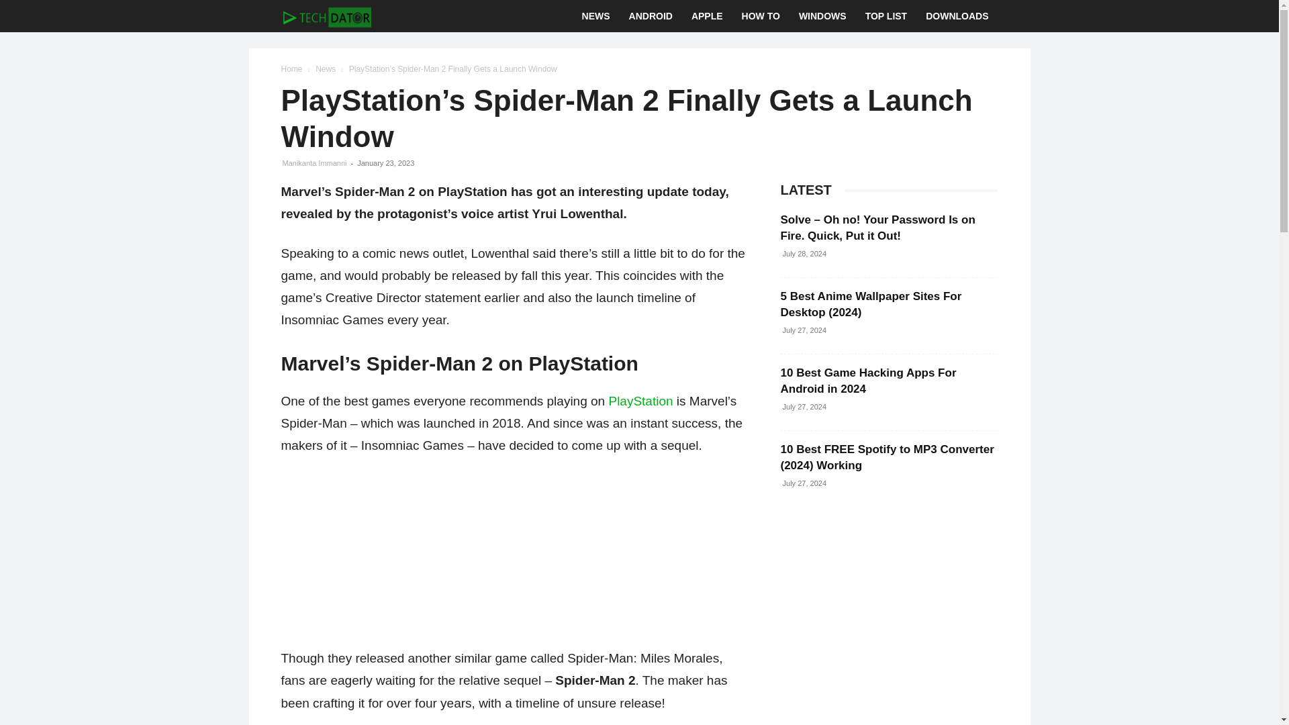  I want to click on TOP LIST, so click(886, 16).